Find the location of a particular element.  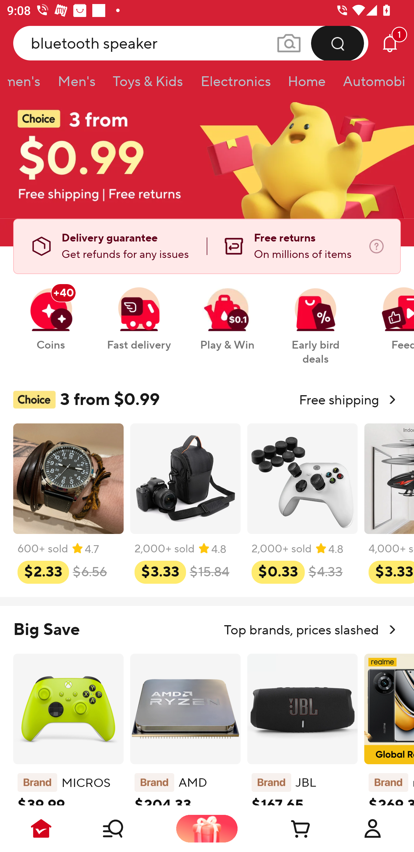

Early bird dealsbutton Early bird deals is located at coordinates (316, 321).